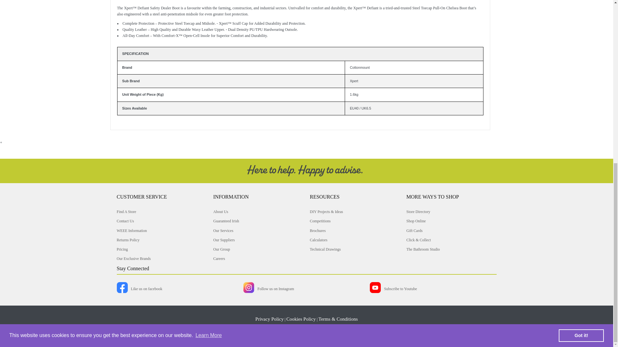 This screenshot has height=347, width=618. I want to click on Youtube, so click(392, 291).